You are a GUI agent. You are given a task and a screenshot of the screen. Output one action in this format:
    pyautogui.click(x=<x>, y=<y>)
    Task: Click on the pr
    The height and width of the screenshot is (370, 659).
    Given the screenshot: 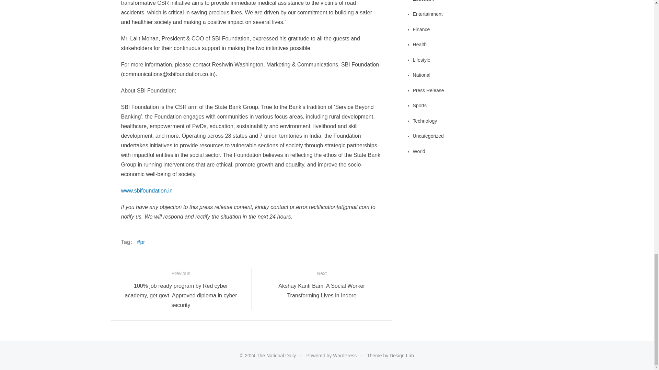 What is the action you would take?
    pyautogui.click(x=141, y=242)
    